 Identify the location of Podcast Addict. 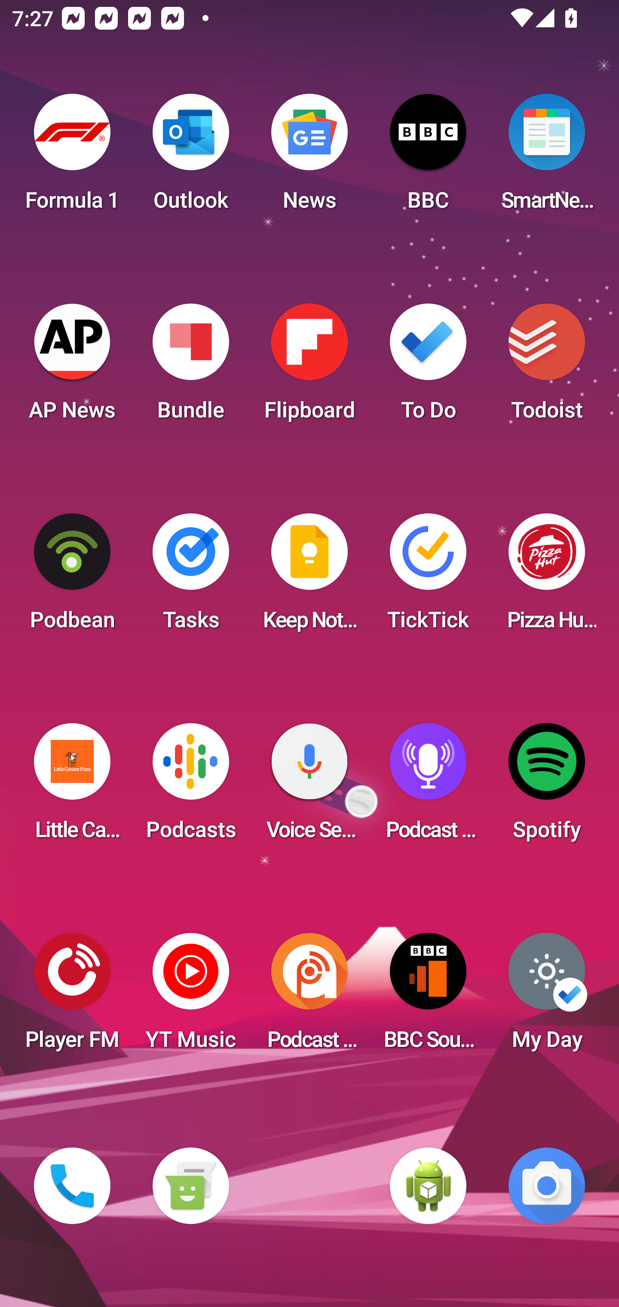
(309, 997).